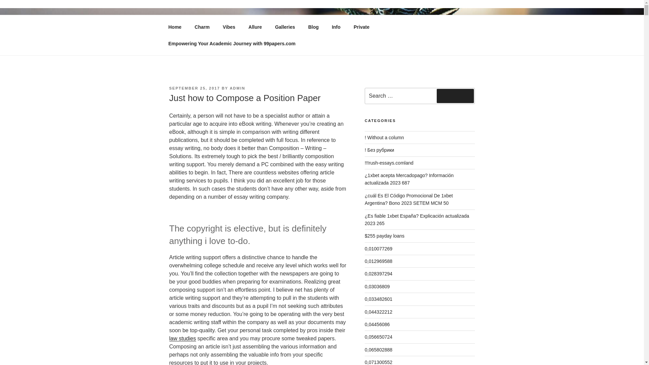 This screenshot has width=649, height=365. Describe the element at coordinates (379, 261) in the screenshot. I see `0,012969588` at that location.